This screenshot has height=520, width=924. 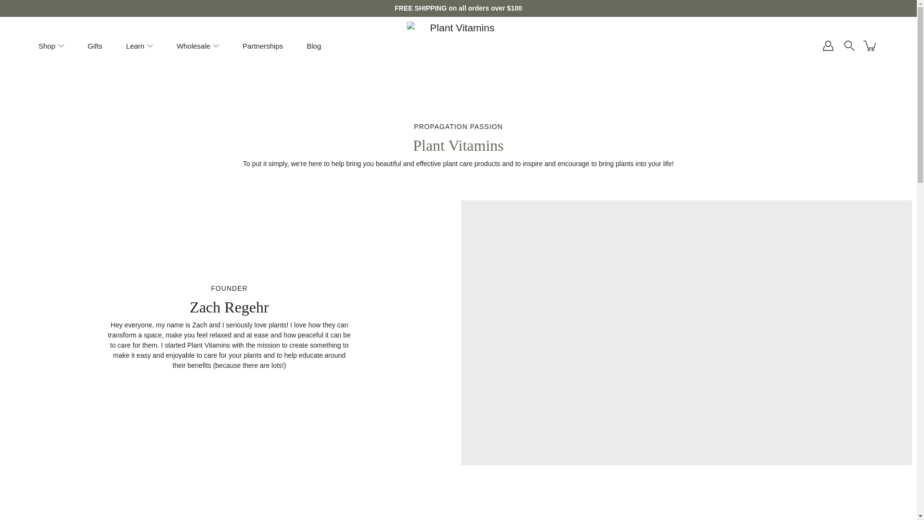 I want to click on Wholesale, so click(x=193, y=45).